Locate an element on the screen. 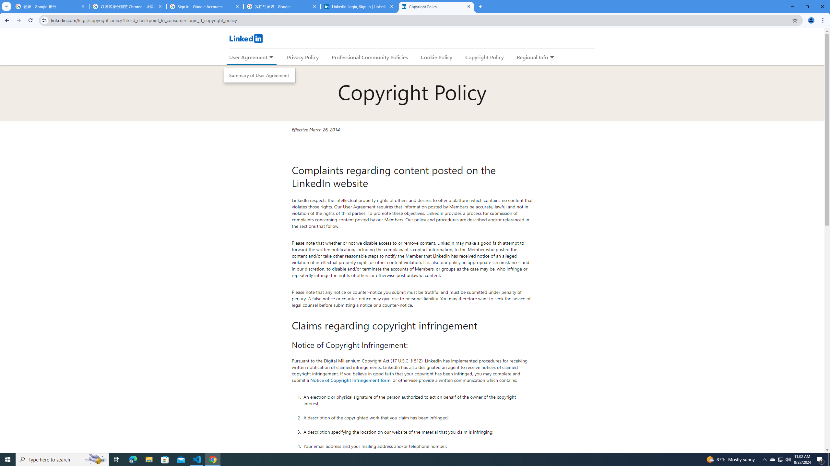 The width and height of the screenshot is (830, 466). Address and search bar is located at coordinates (420, 20).